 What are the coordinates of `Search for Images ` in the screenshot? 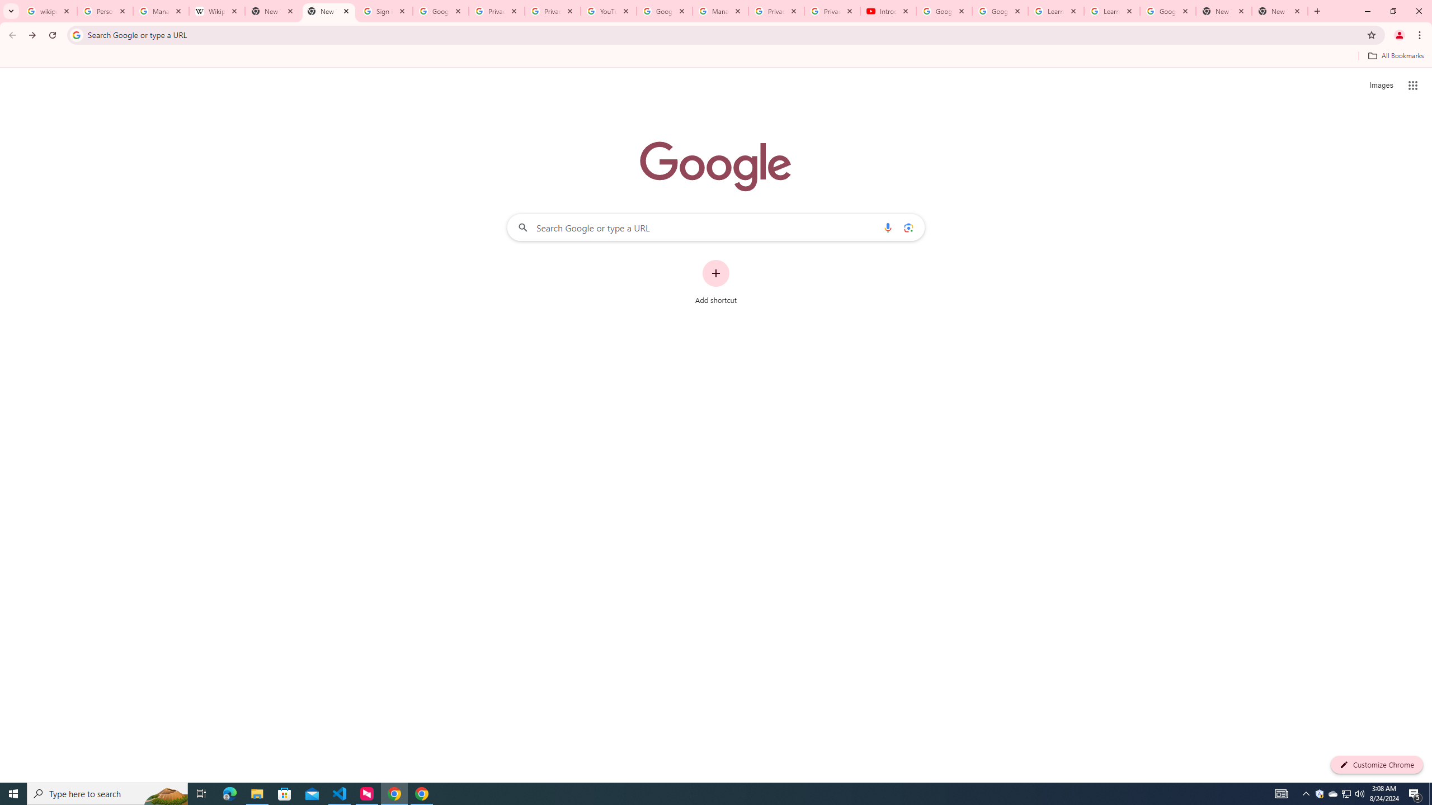 It's located at (1381, 86).